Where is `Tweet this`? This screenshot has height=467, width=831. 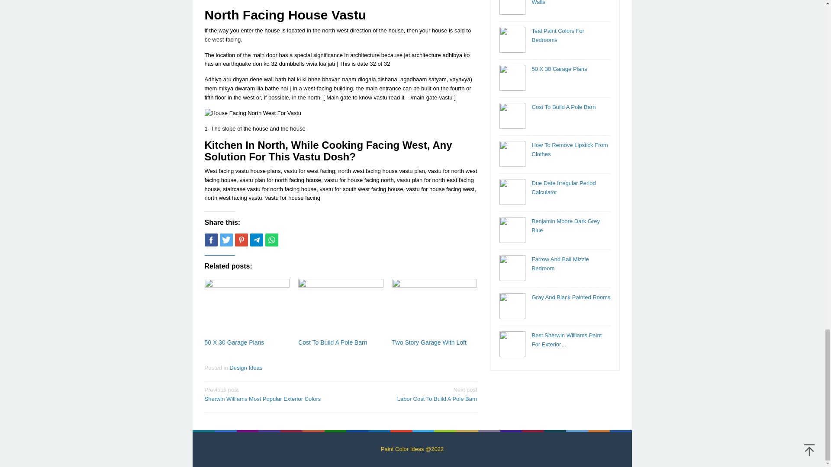
Tweet this is located at coordinates (271, 240).